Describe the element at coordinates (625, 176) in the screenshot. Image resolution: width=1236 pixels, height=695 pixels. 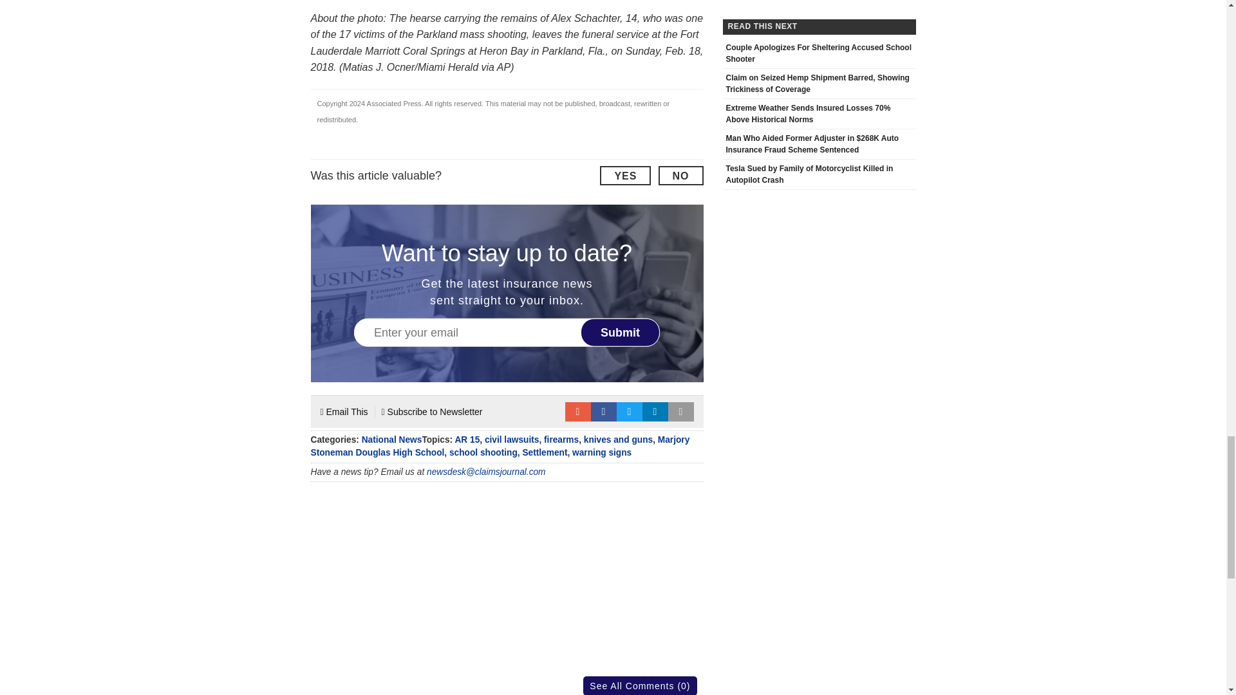
I see `YES` at that location.